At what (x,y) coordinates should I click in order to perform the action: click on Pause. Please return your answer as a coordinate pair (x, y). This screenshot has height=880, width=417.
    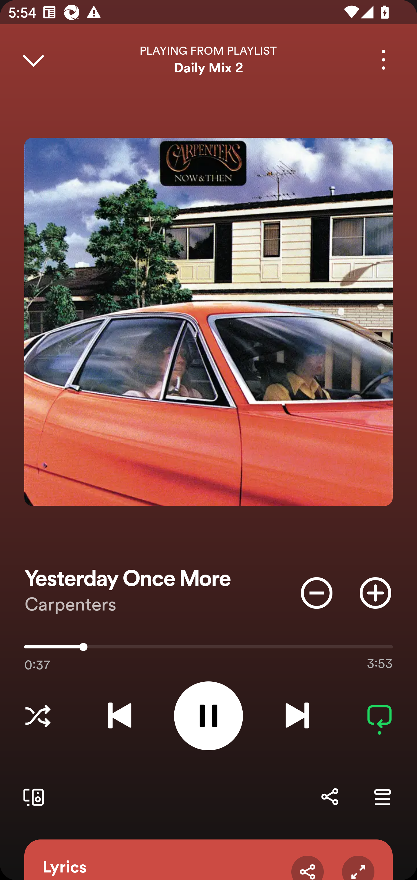
    Looking at the image, I should click on (209, 716).